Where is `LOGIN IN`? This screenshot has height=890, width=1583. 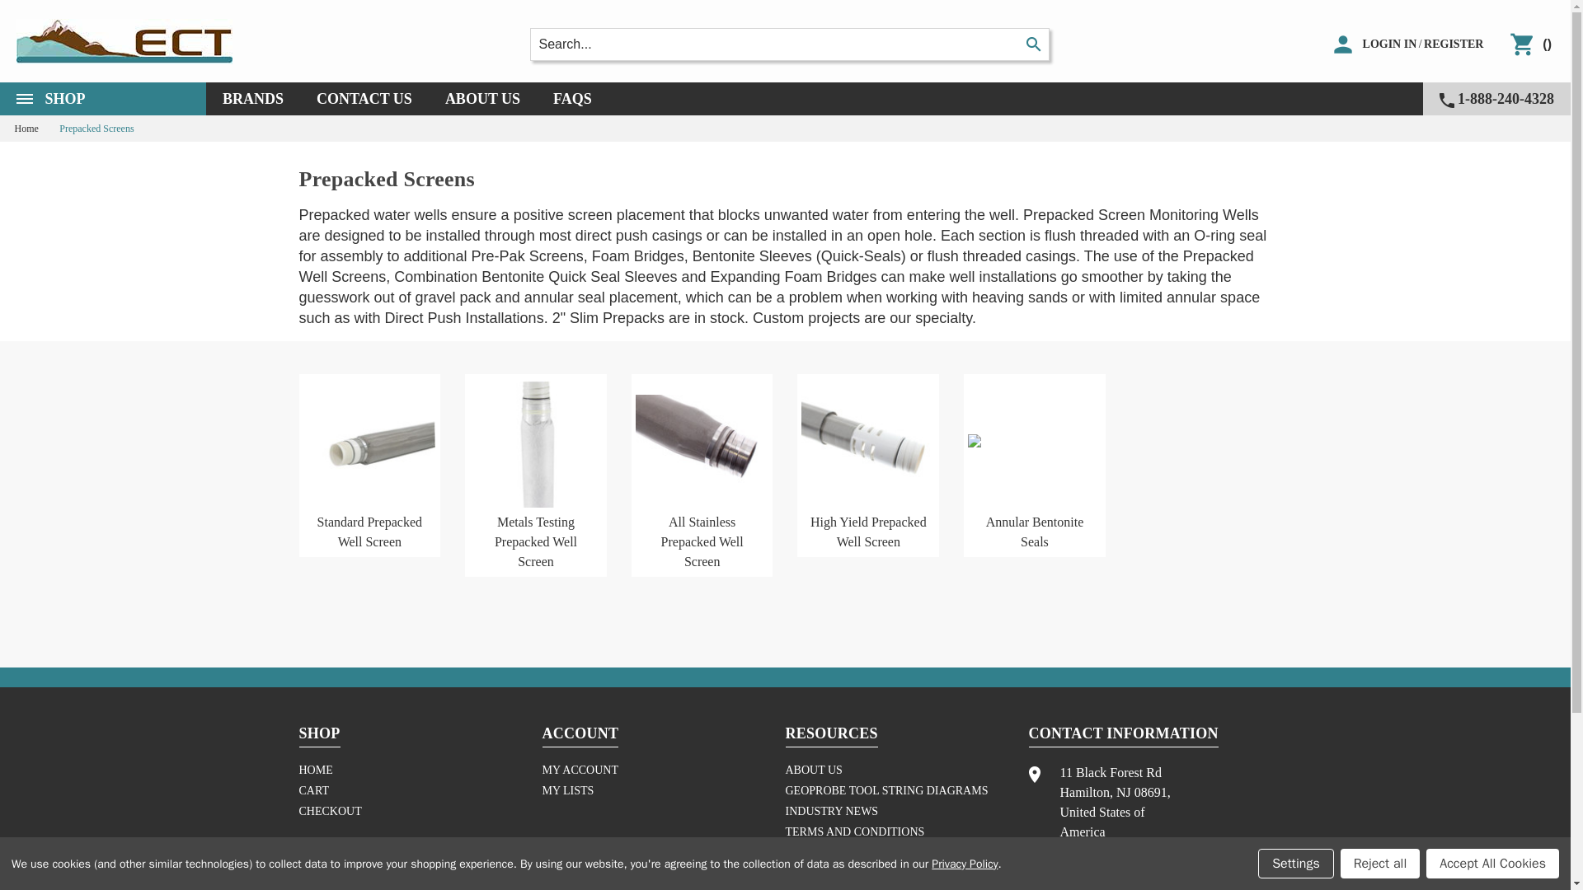 LOGIN IN is located at coordinates (102, 99).